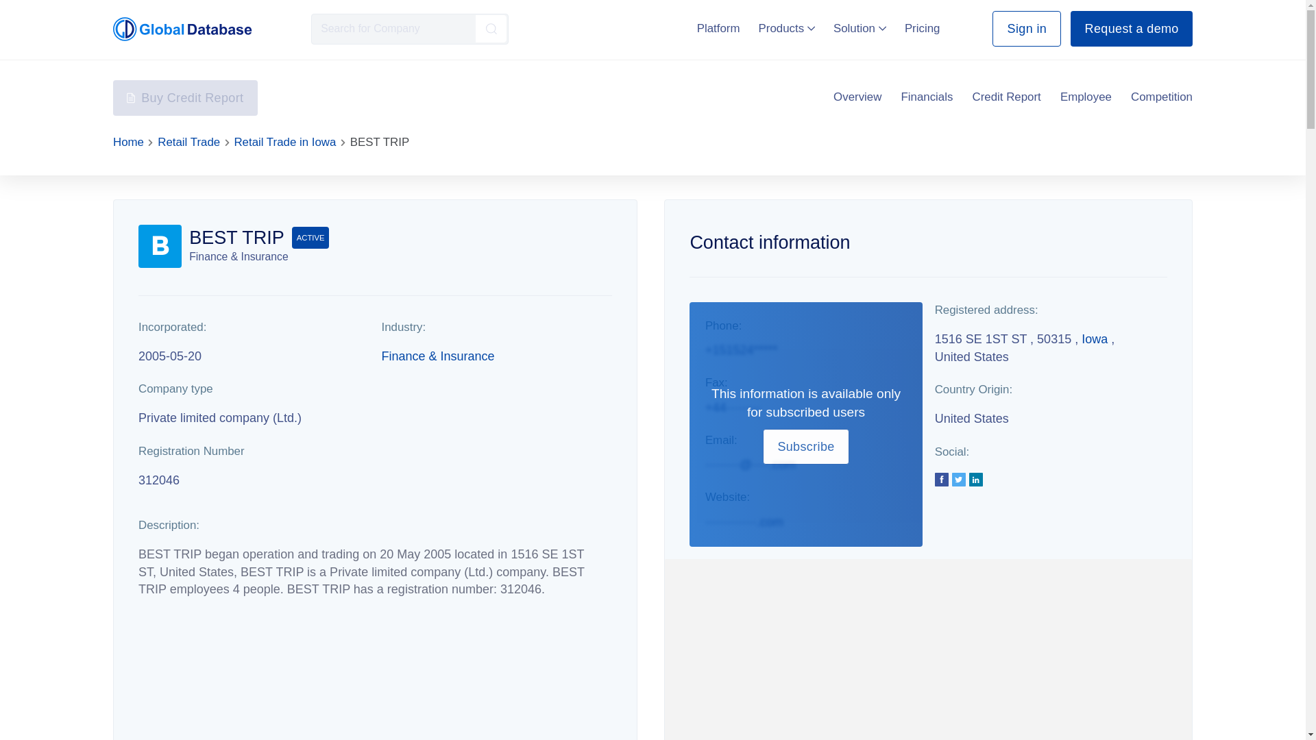 The image size is (1316, 740). Describe the element at coordinates (1006, 97) in the screenshot. I see `Credit Report` at that location.